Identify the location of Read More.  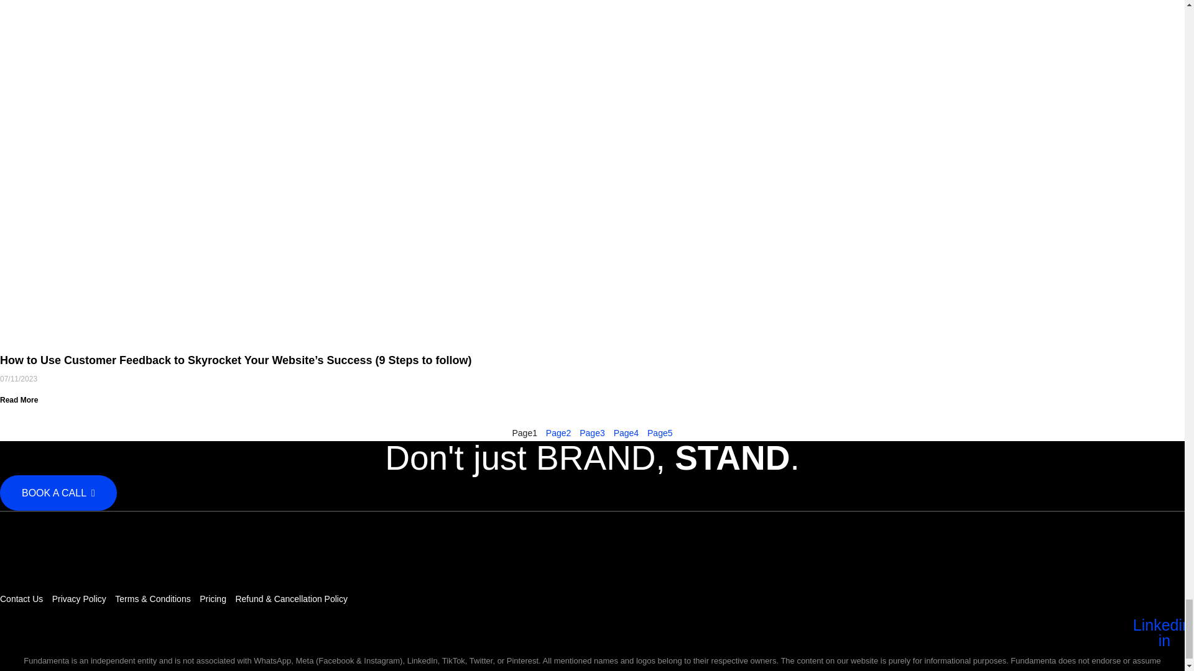
(19, 400).